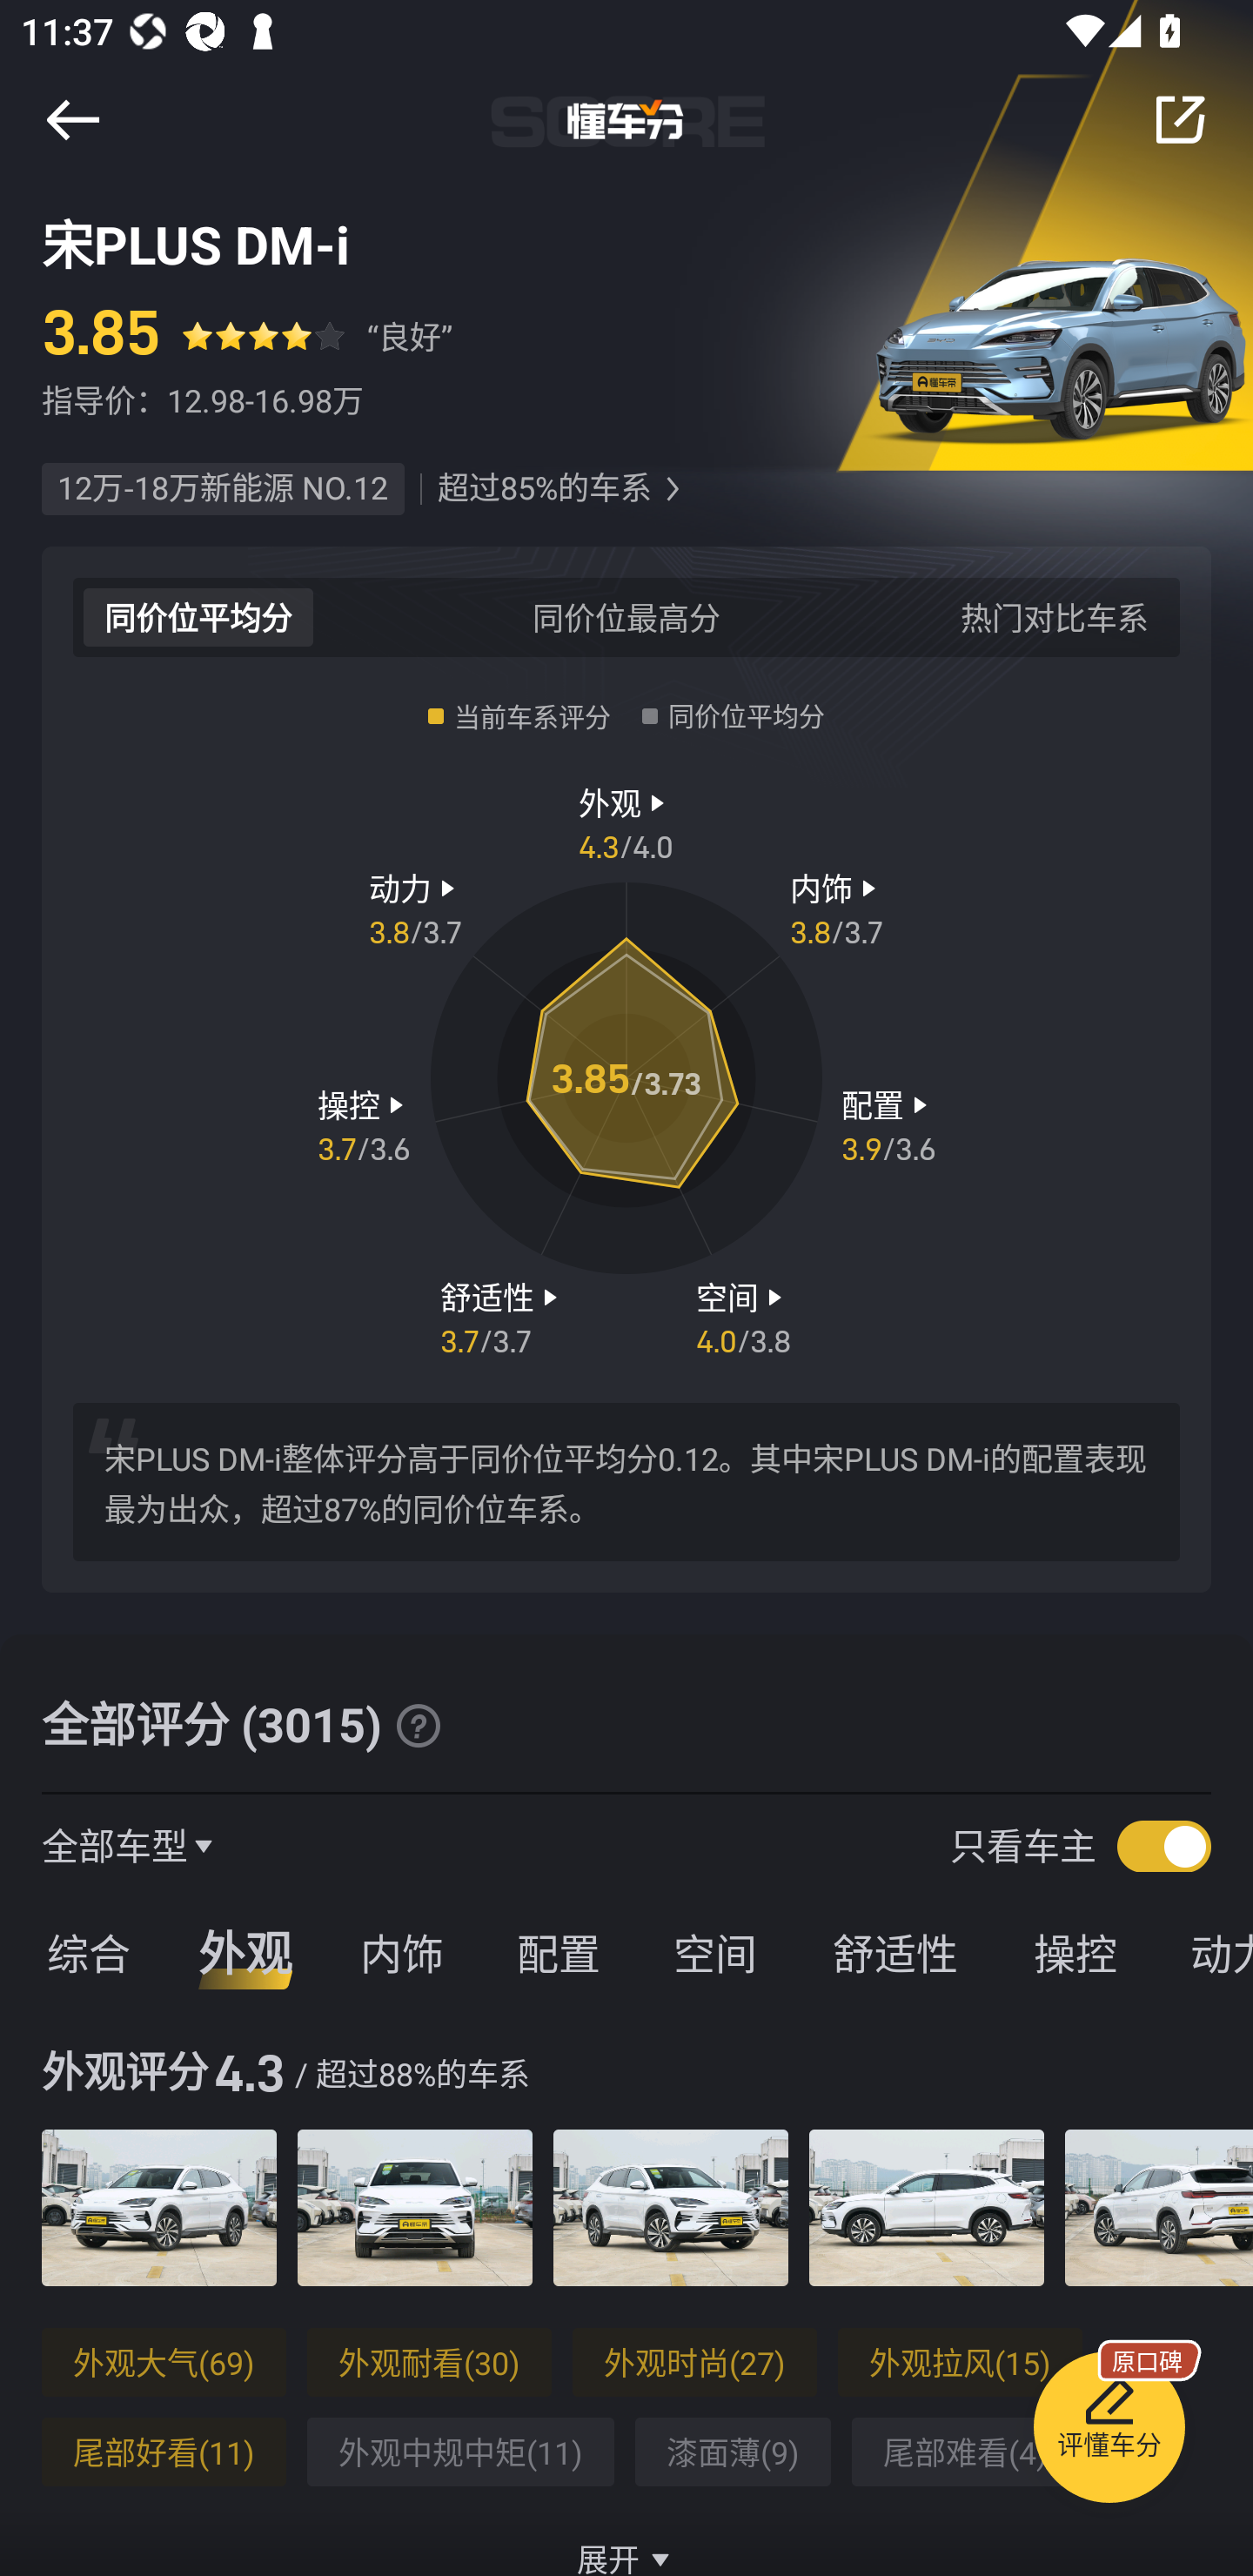 Image resolution: width=1253 pixels, height=2576 pixels. What do you see at coordinates (743, 1316) in the screenshot?
I see `空间  4.0 / 3.8` at bounding box center [743, 1316].